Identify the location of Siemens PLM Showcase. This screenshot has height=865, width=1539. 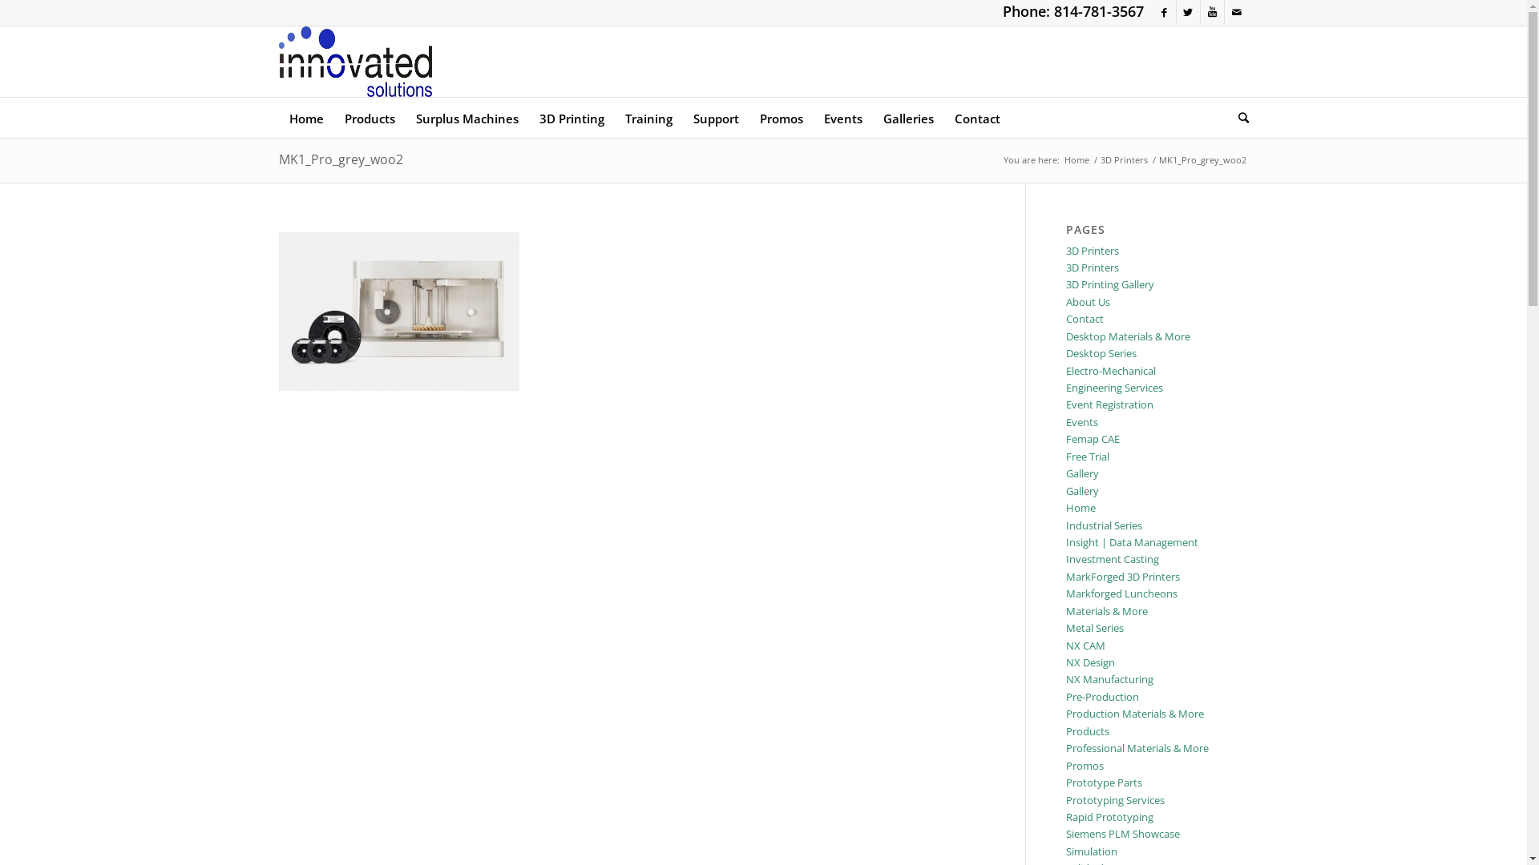
(1123, 834).